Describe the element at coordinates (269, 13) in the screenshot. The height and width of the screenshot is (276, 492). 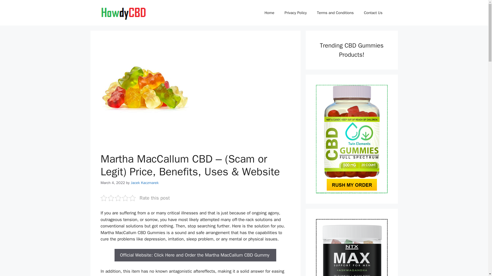
I see `Home` at that location.